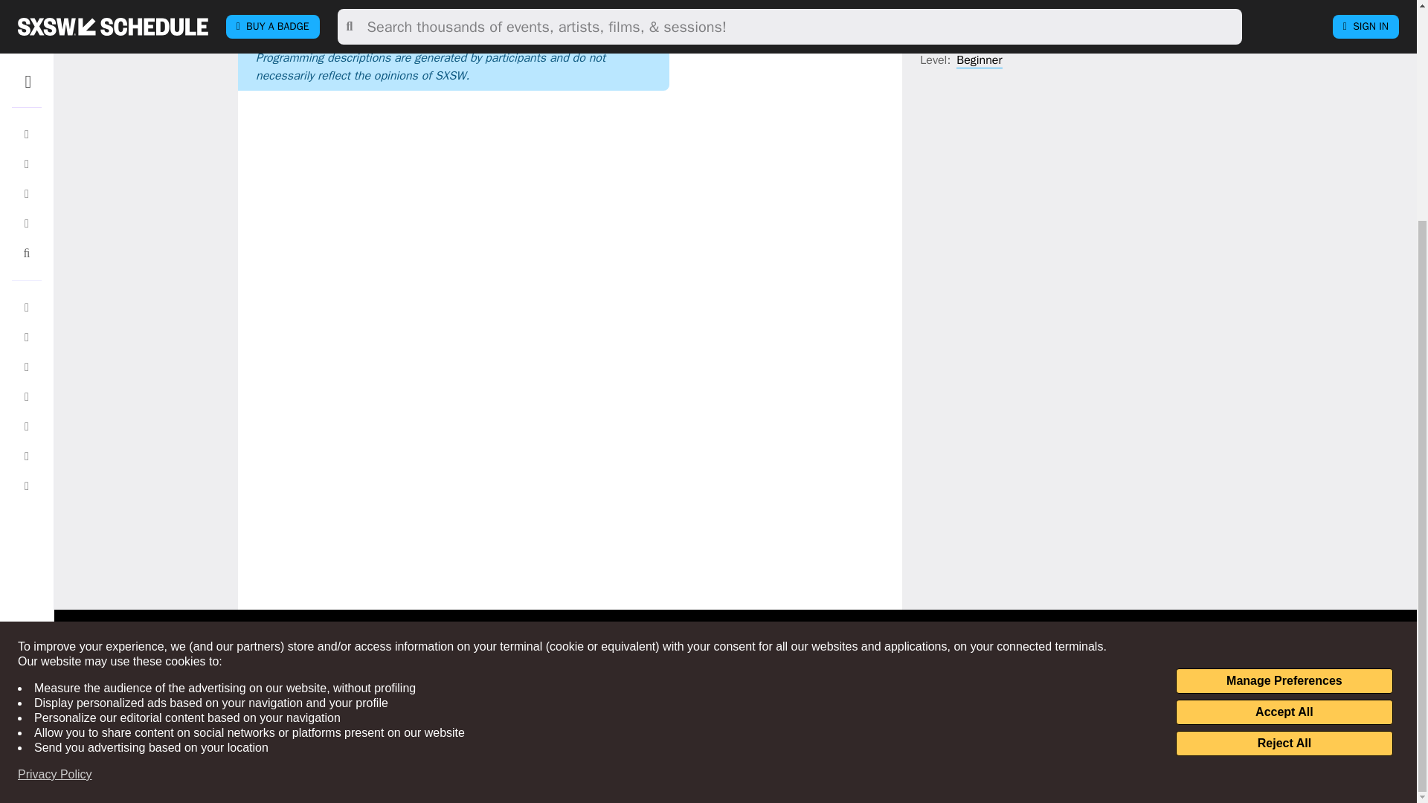 This screenshot has height=803, width=1428. What do you see at coordinates (1284, 387) in the screenshot?
I see `Manage Preferences` at bounding box center [1284, 387].